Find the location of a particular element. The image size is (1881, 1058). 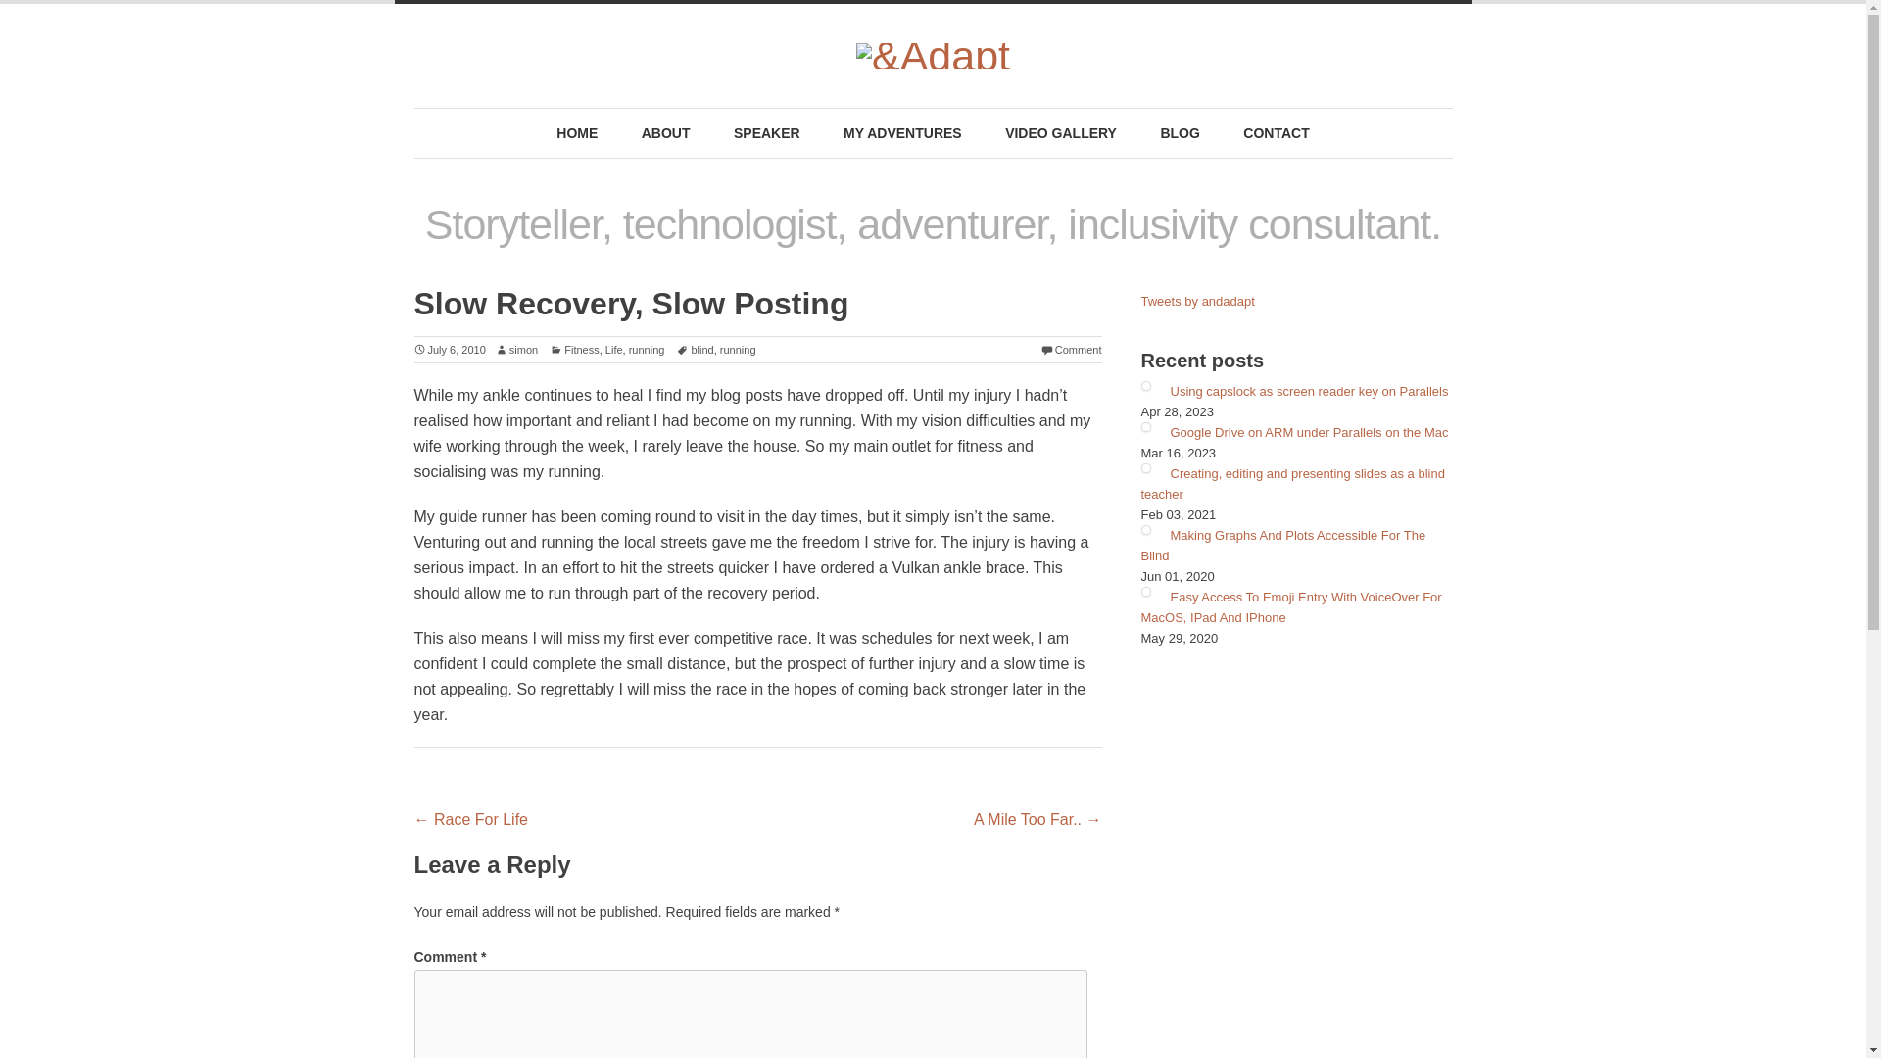

Creating, editing and presenting slides as a blind teacher is located at coordinates (1291, 484).